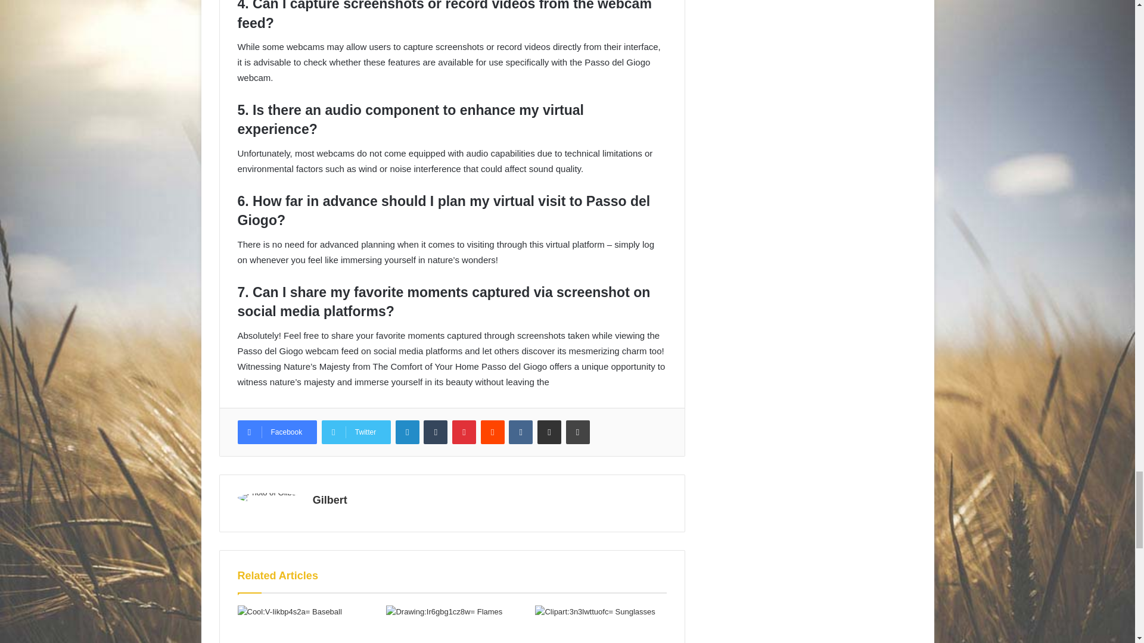 This screenshot has width=1144, height=643. I want to click on LinkedIn, so click(408, 432).